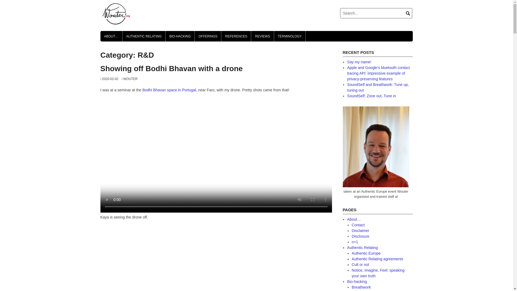  I want to click on REVIEWS, so click(262, 36).